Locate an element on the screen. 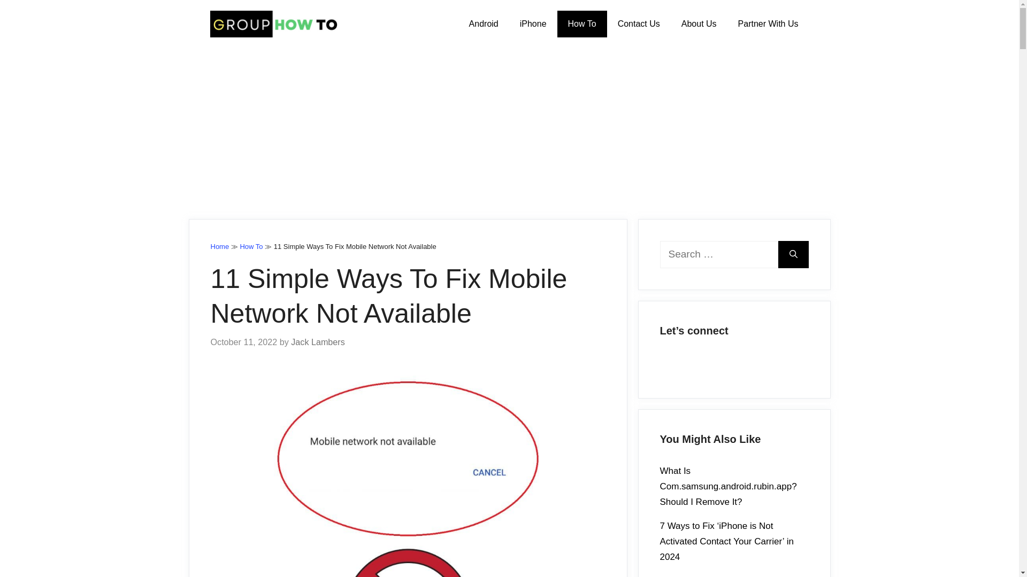 The height and width of the screenshot is (577, 1027). How To is located at coordinates (582, 24).